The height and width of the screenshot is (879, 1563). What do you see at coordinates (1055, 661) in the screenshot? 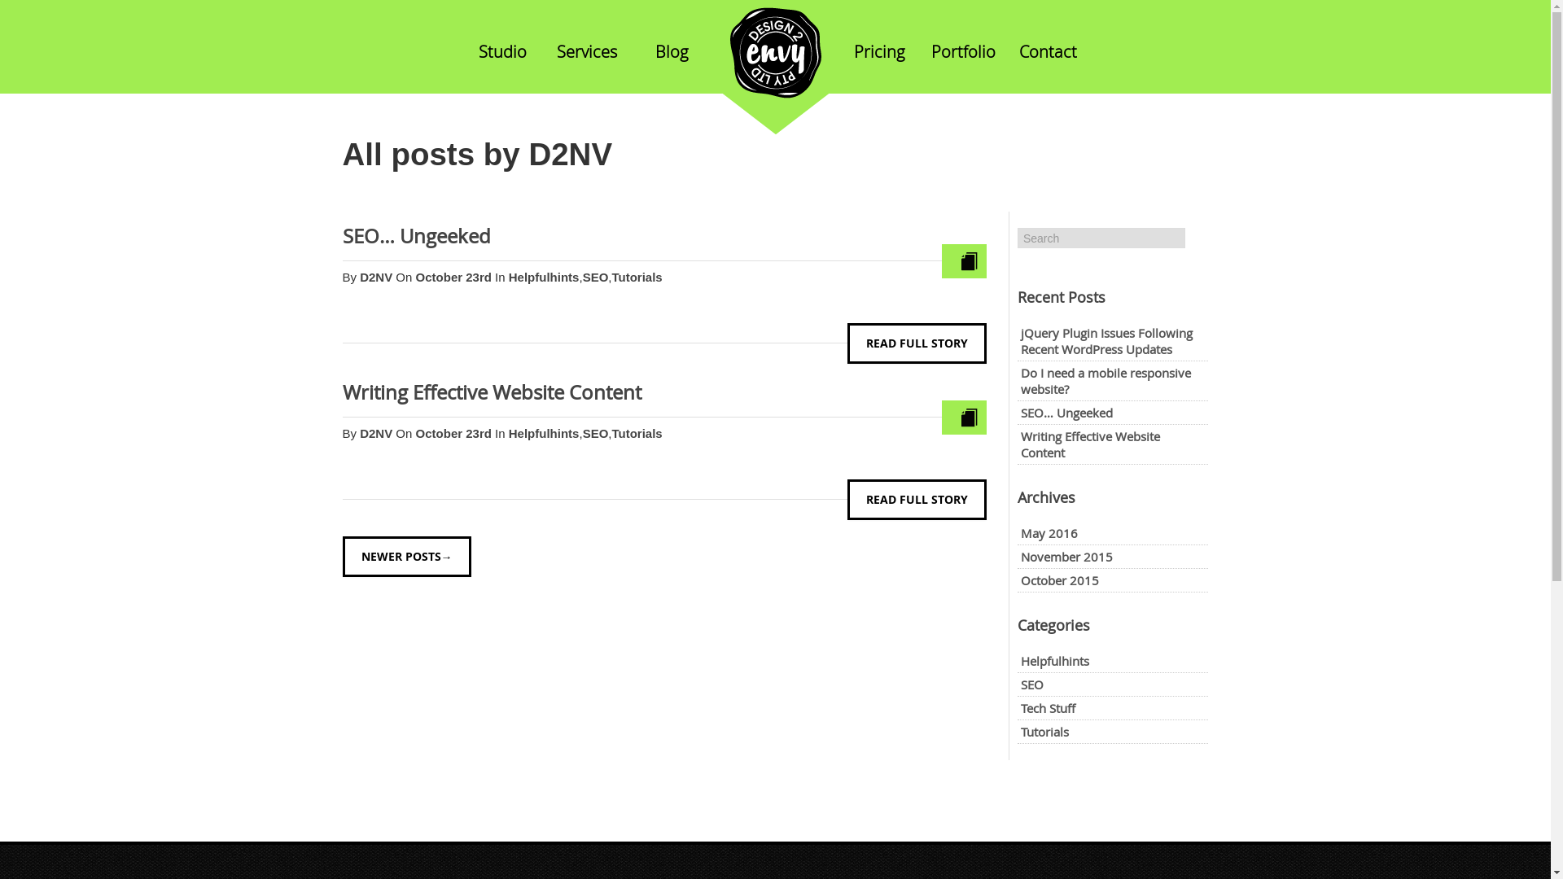
I see `Helpfulhints` at bounding box center [1055, 661].